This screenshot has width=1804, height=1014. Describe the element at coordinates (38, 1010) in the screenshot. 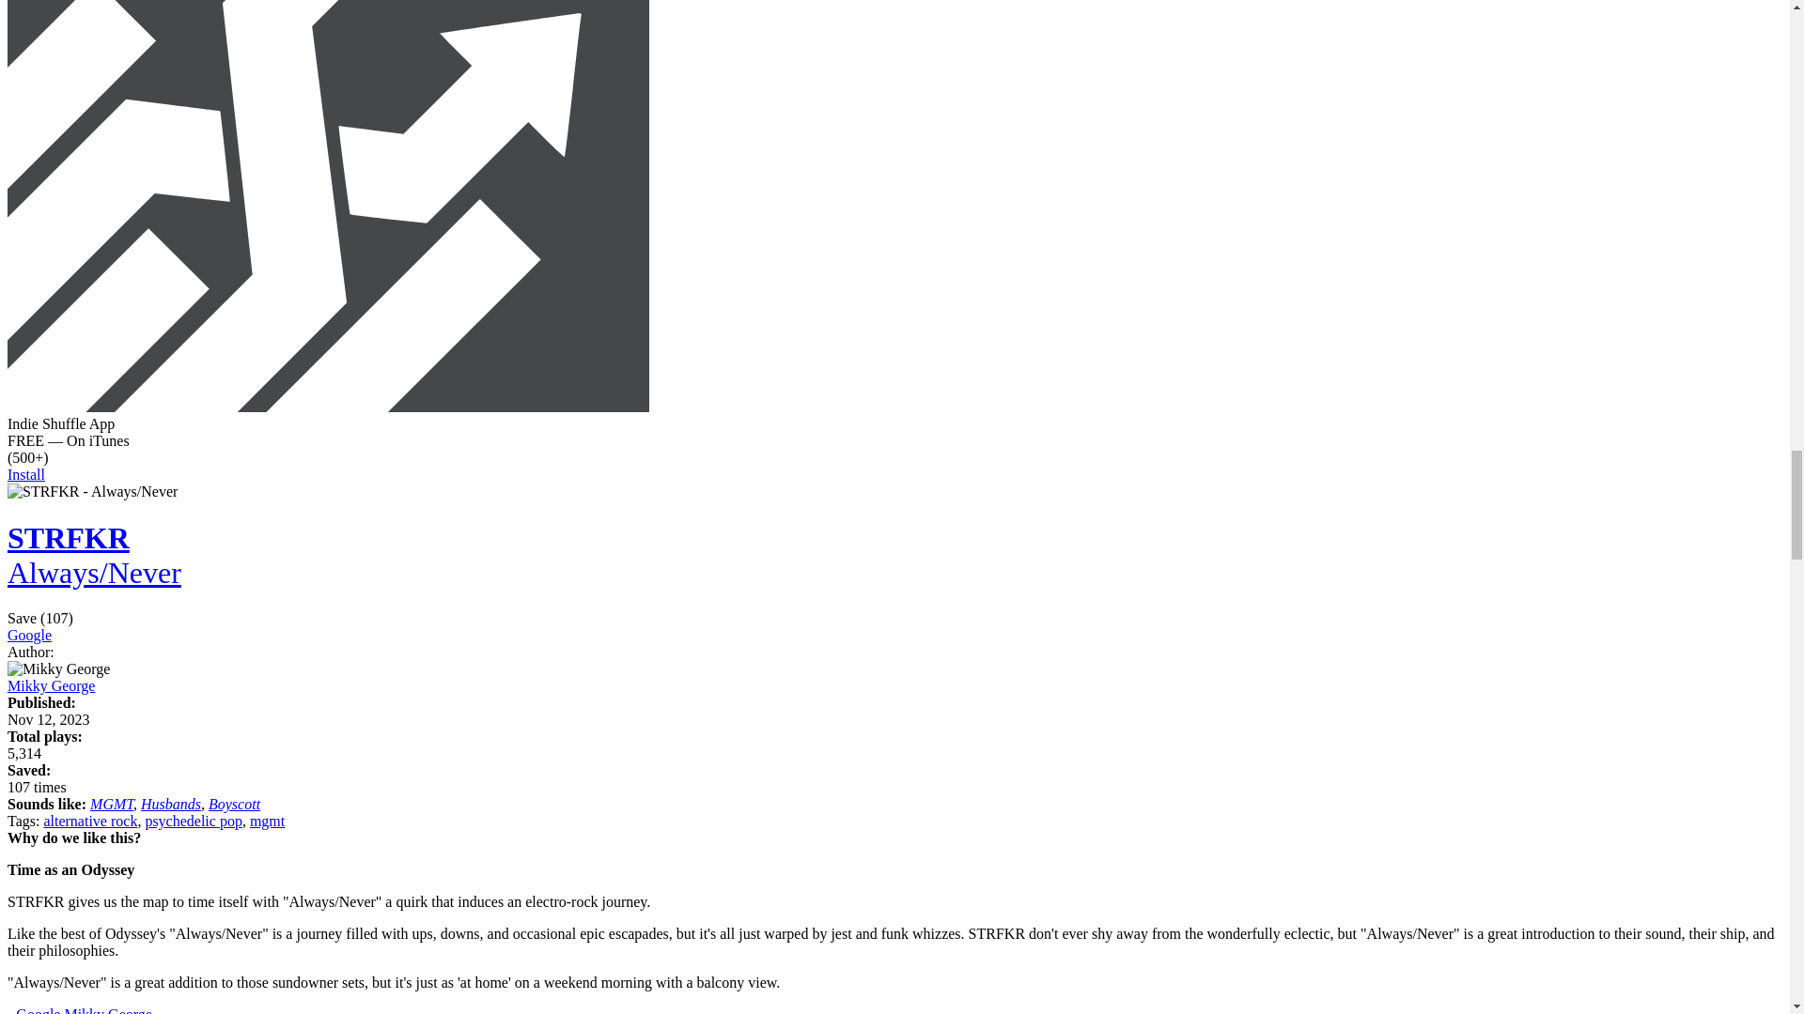

I see `Google` at that location.